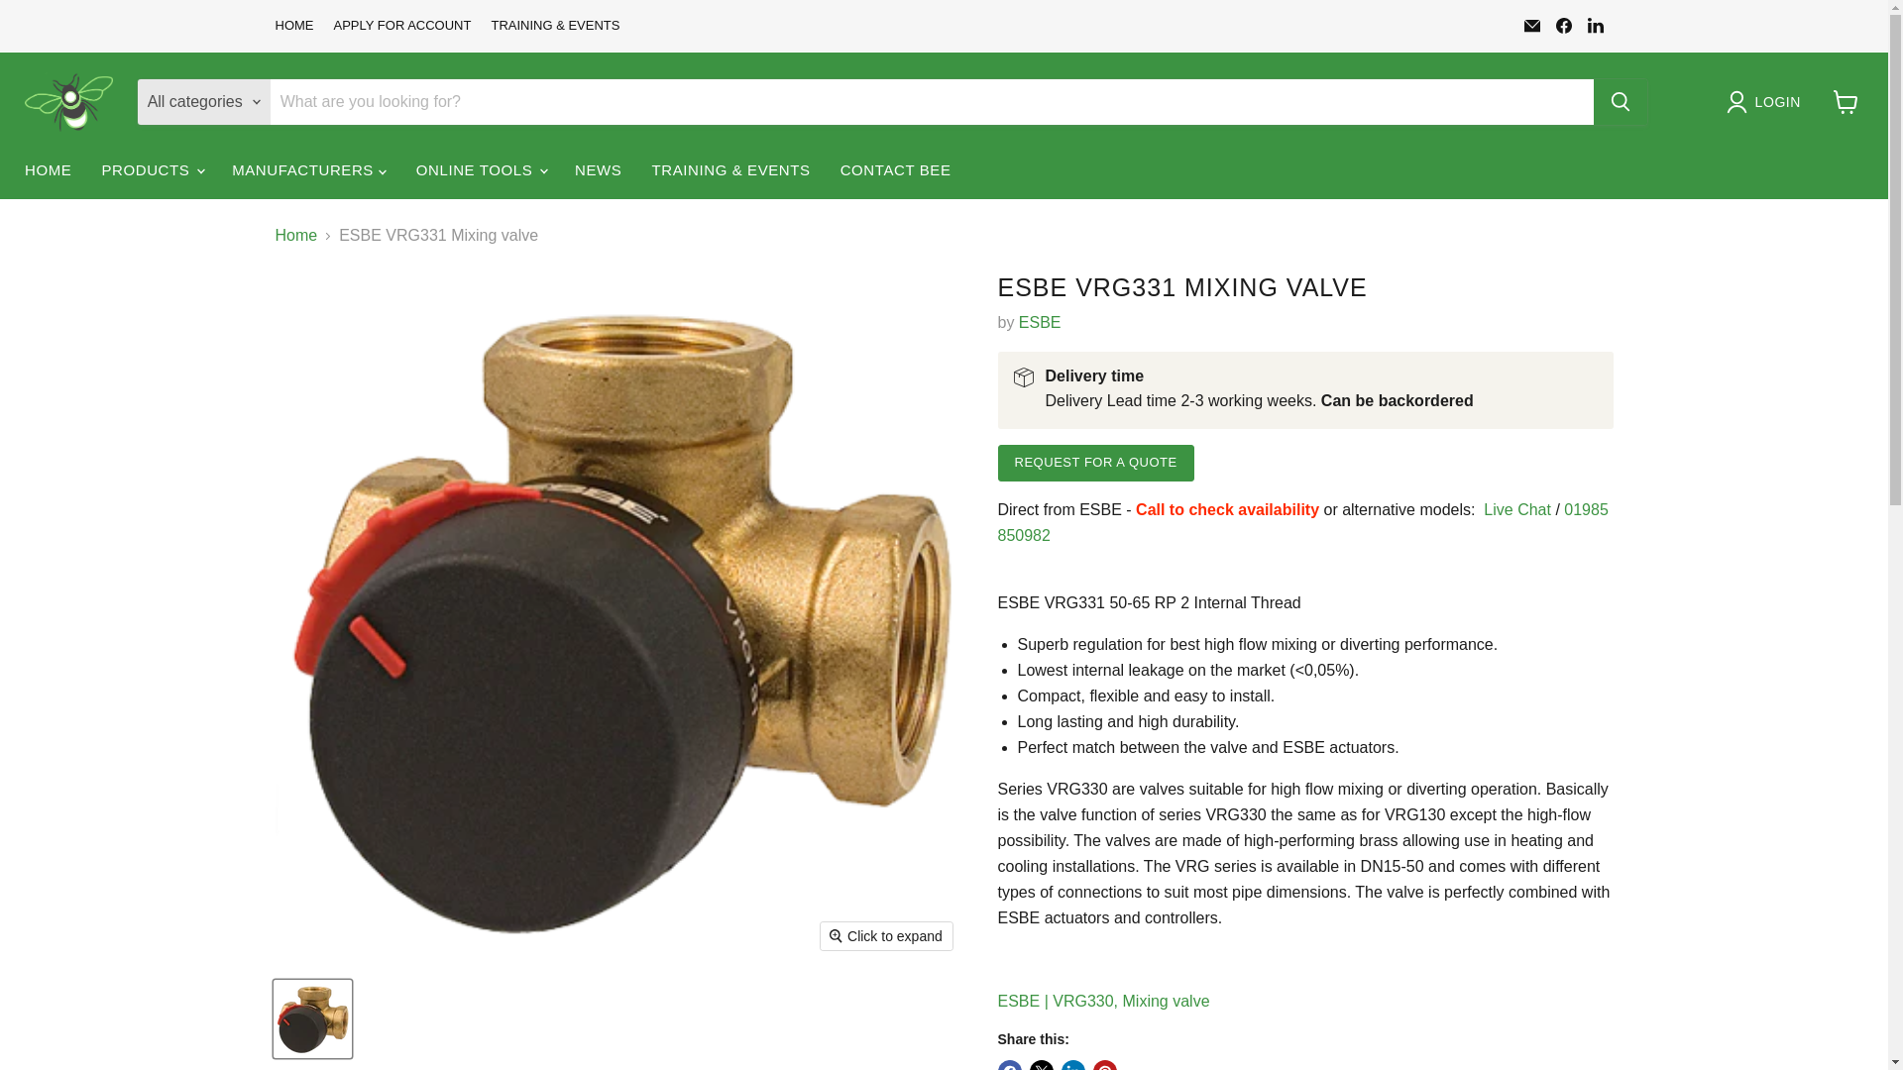 The height and width of the screenshot is (1070, 1903). Describe the element at coordinates (1596, 25) in the screenshot. I see `Find us on LinkedIn` at that location.